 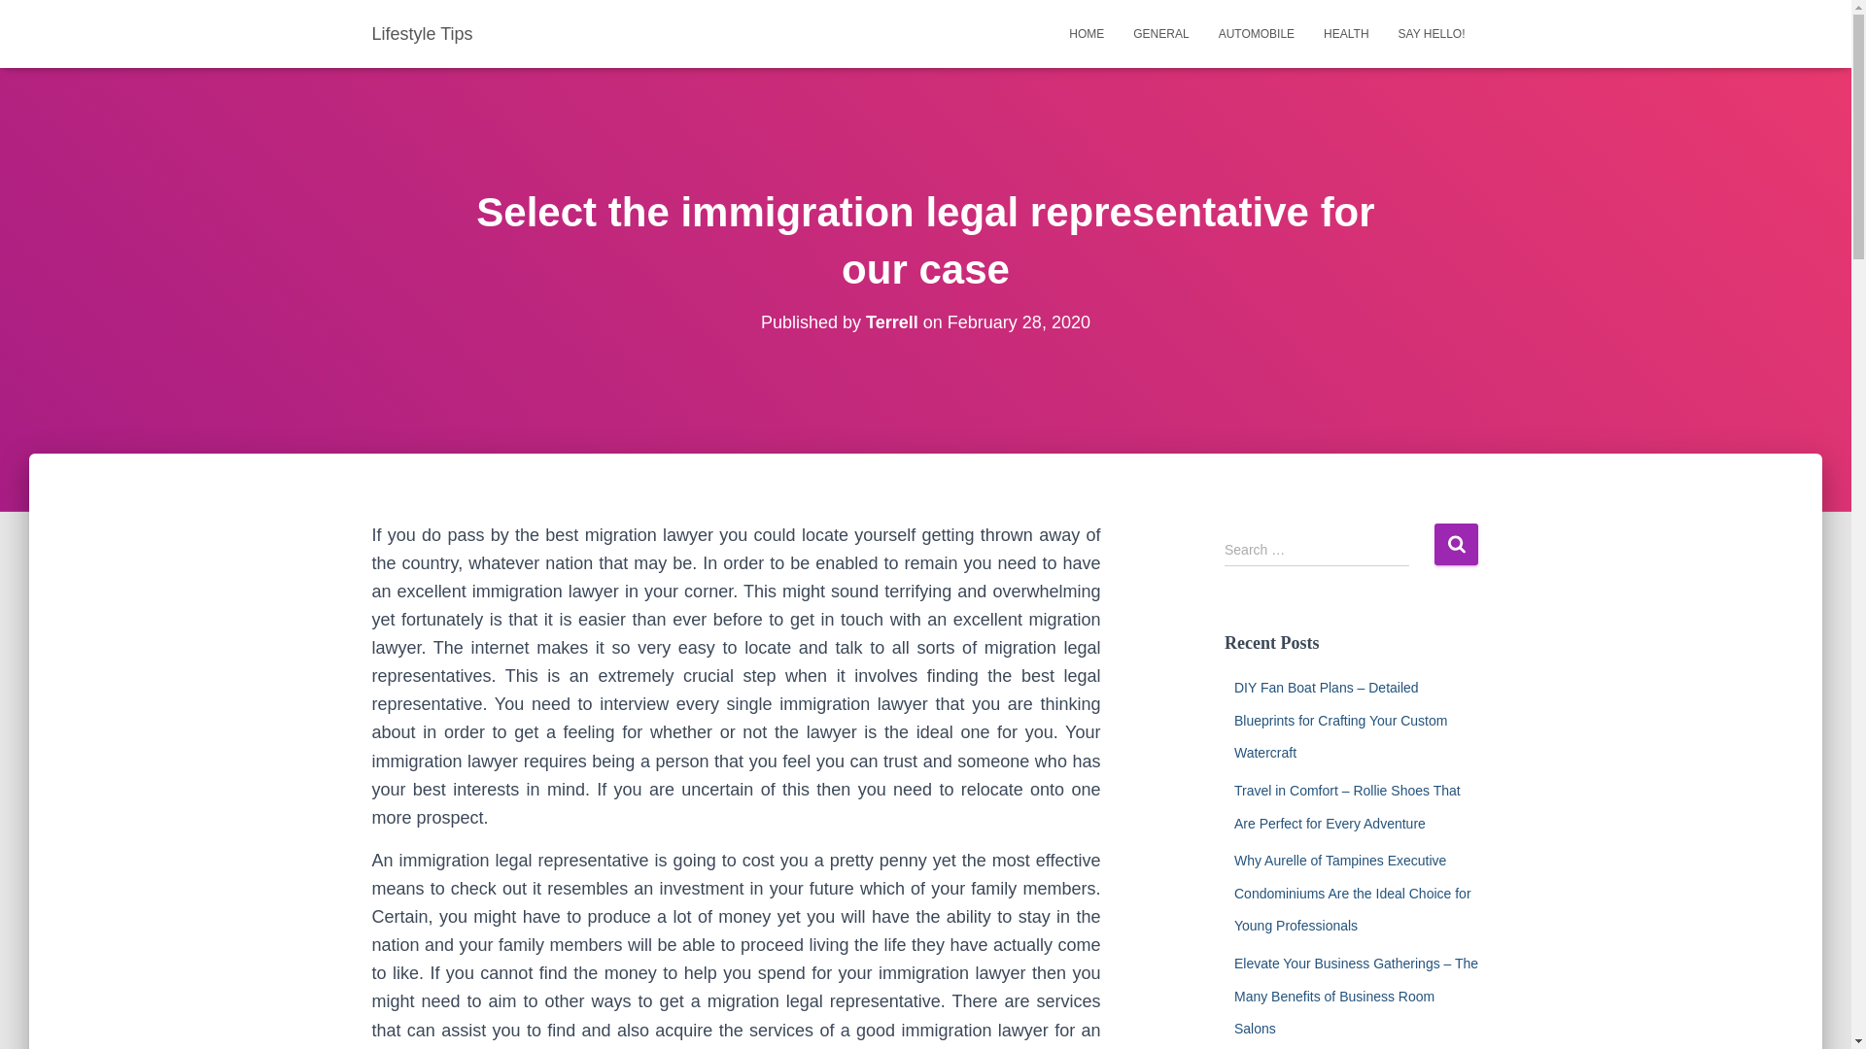 I want to click on HOME, so click(x=1086, y=33).